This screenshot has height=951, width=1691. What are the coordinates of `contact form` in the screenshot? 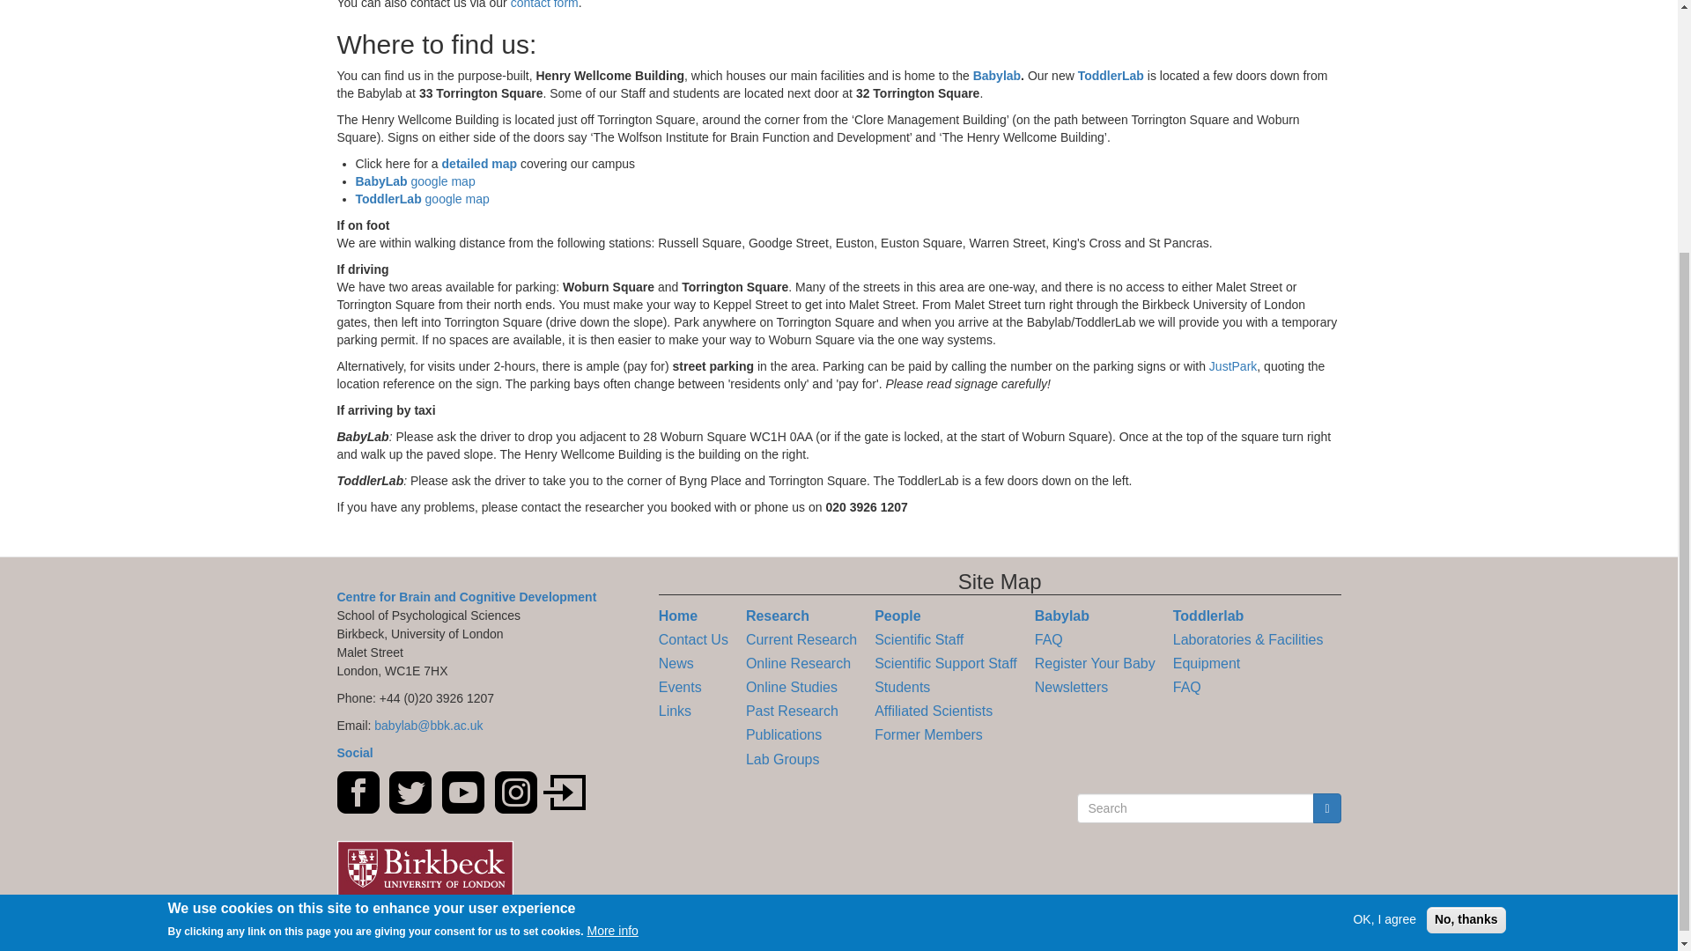 It's located at (544, 4).